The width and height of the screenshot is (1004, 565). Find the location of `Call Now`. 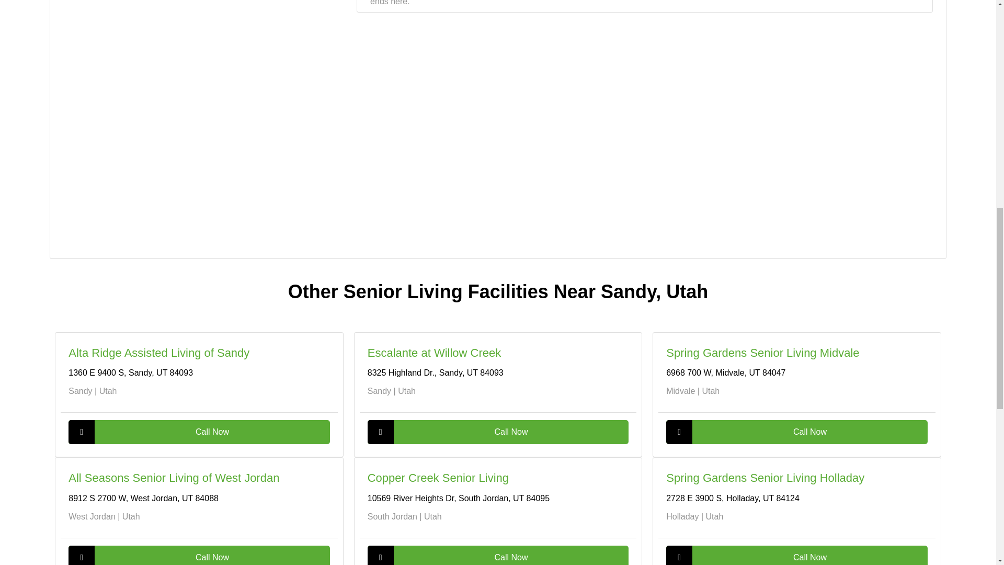

Call Now is located at coordinates (498, 432).